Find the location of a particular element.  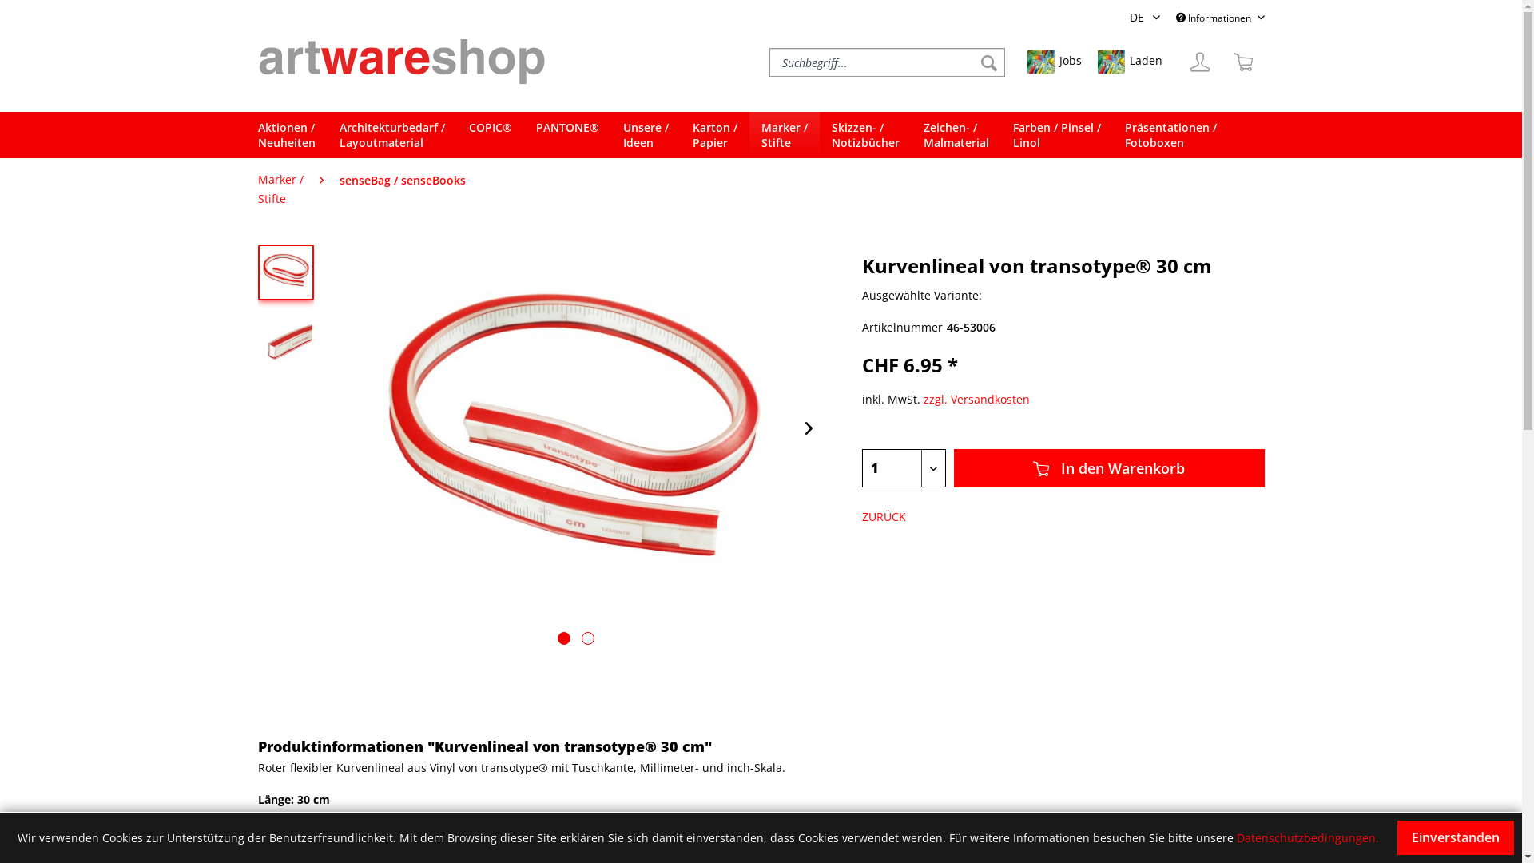

Unsere /
Ideen is located at coordinates (646, 135).